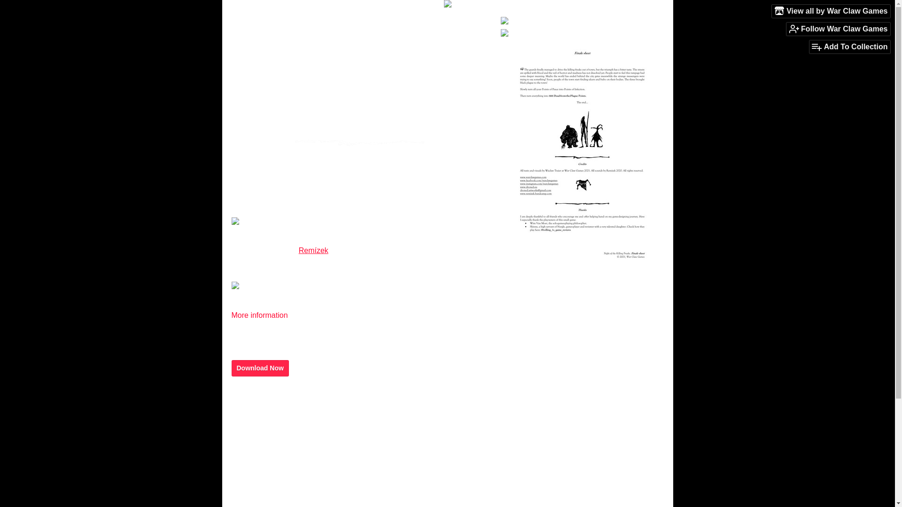 The height and width of the screenshot is (507, 902). Describe the element at coordinates (268, 407) in the screenshot. I see `Game booklet A4.pdf` at that location.